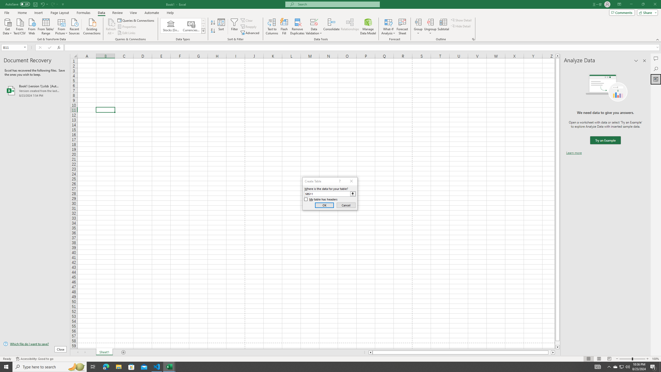  I want to click on Which file do I want to save?, so click(35, 344).